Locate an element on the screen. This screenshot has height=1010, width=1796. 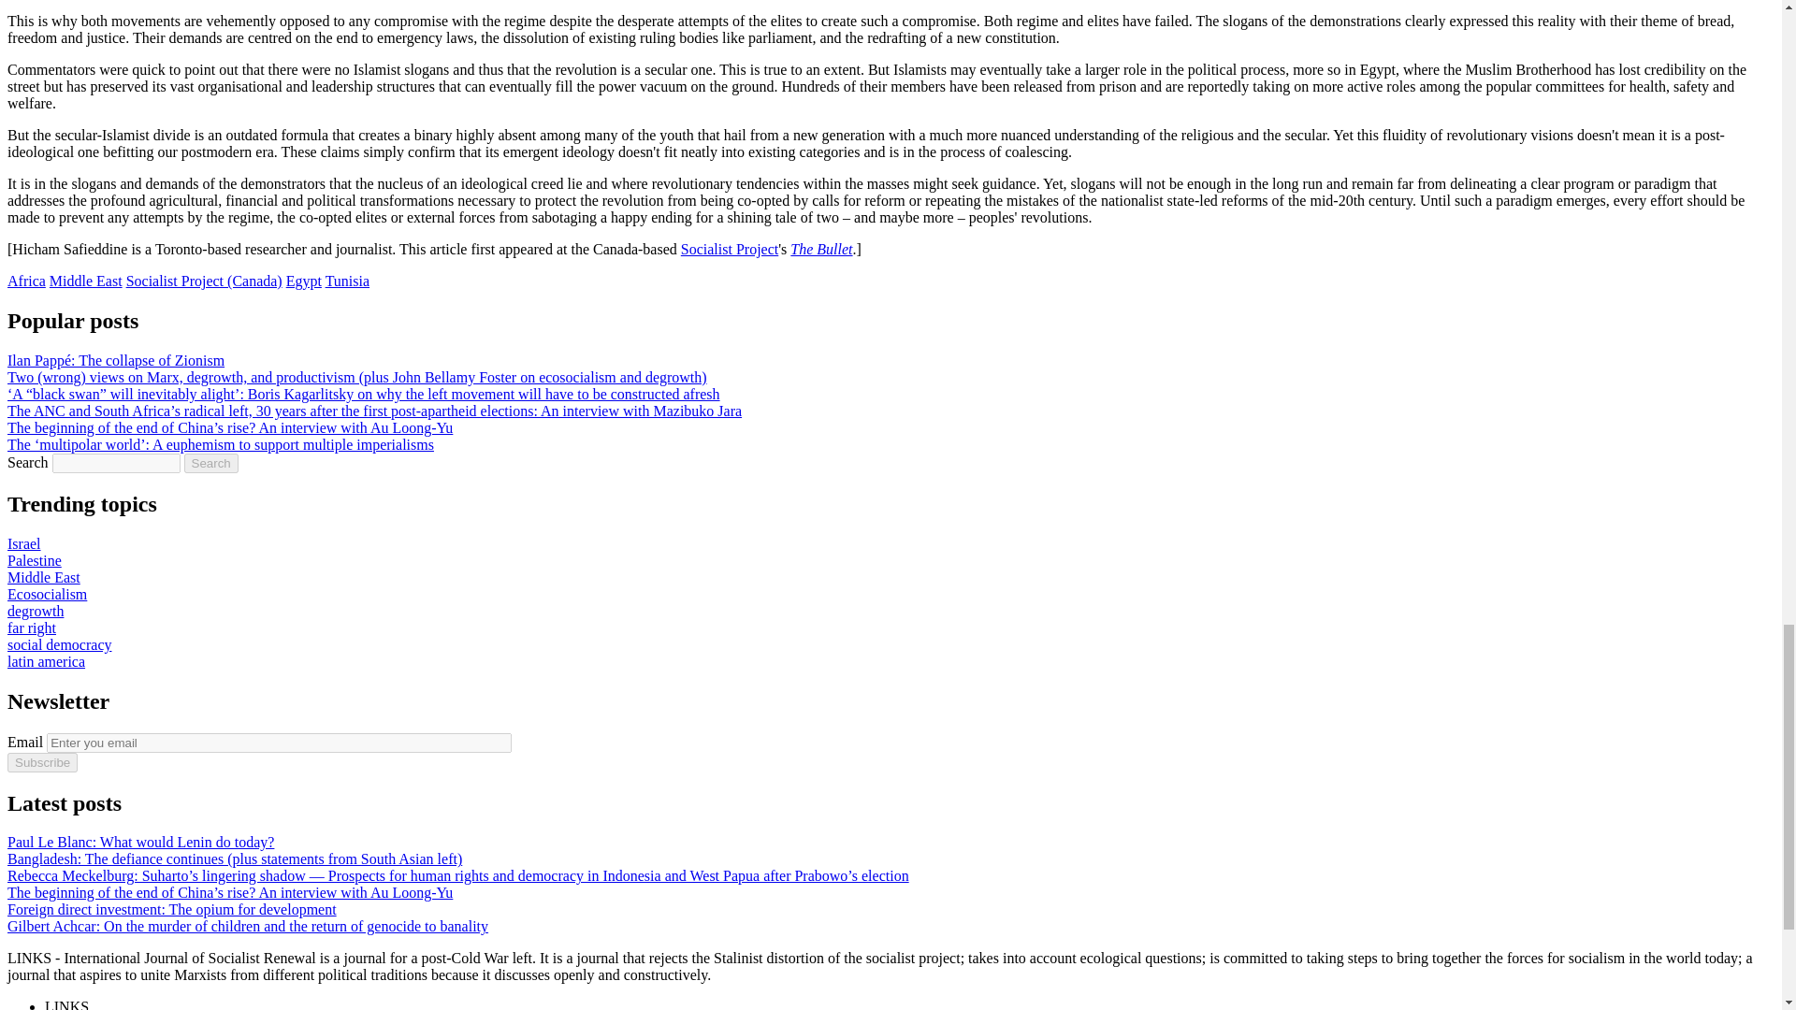
Enter the terms you wish to search for. is located at coordinates (116, 463).